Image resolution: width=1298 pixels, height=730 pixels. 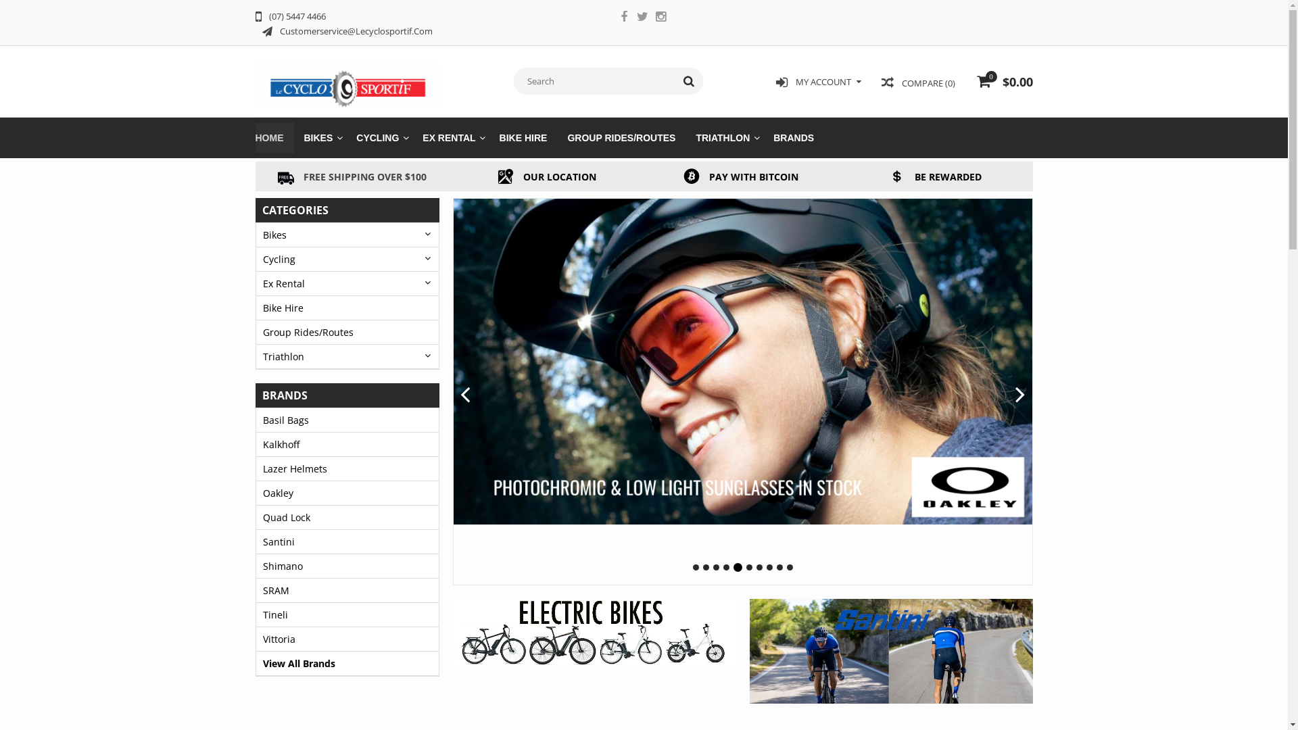 I want to click on MY ACCOUNT, so click(x=819, y=82).